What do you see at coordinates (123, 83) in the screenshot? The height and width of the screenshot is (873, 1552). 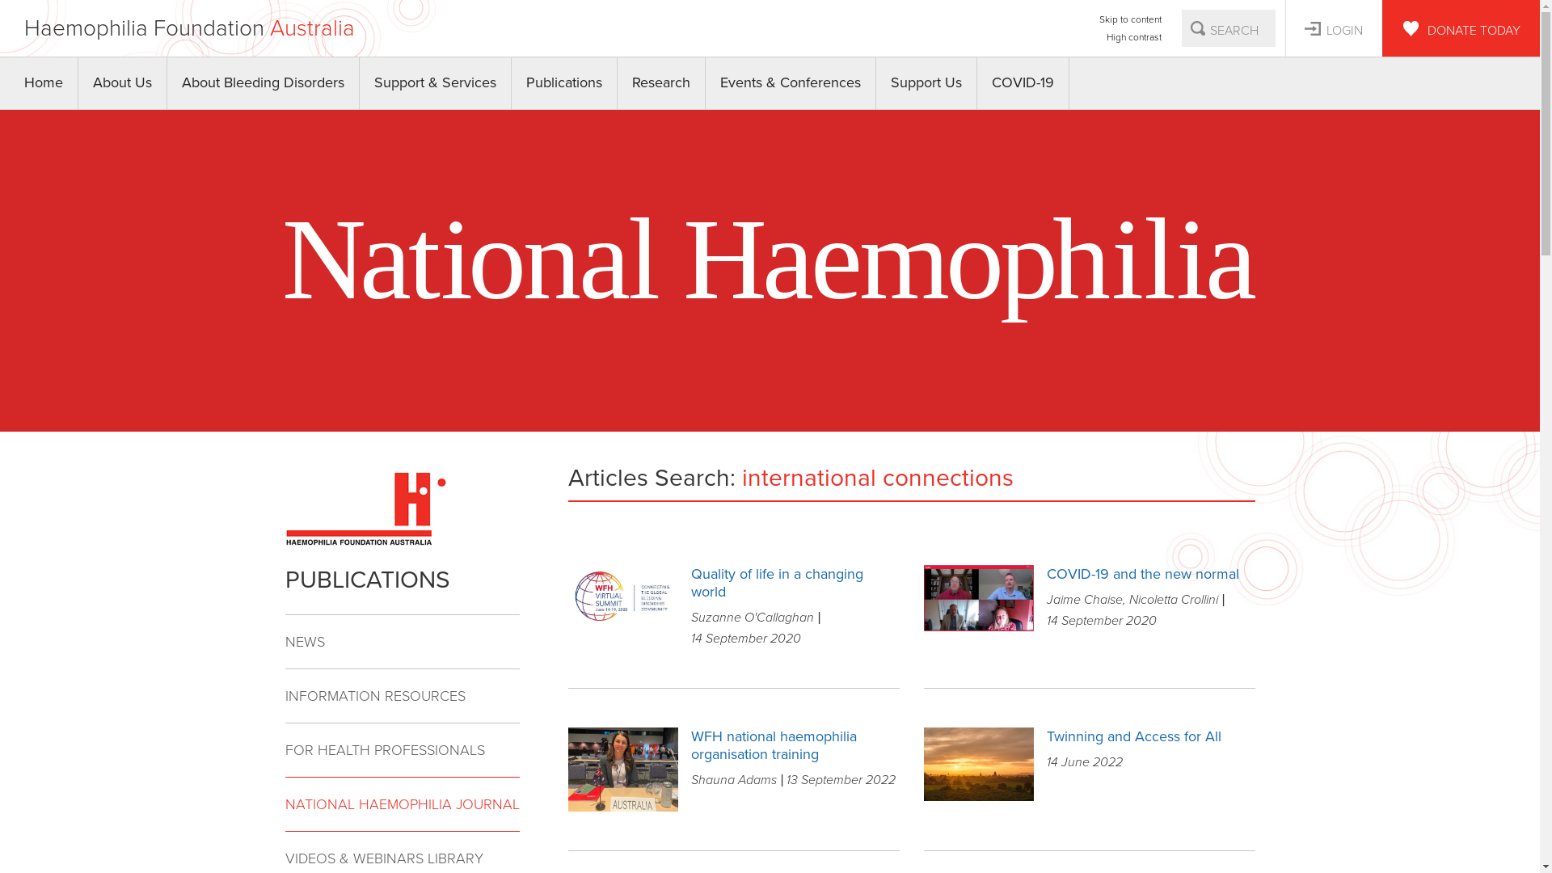 I see `About Us` at bounding box center [123, 83].